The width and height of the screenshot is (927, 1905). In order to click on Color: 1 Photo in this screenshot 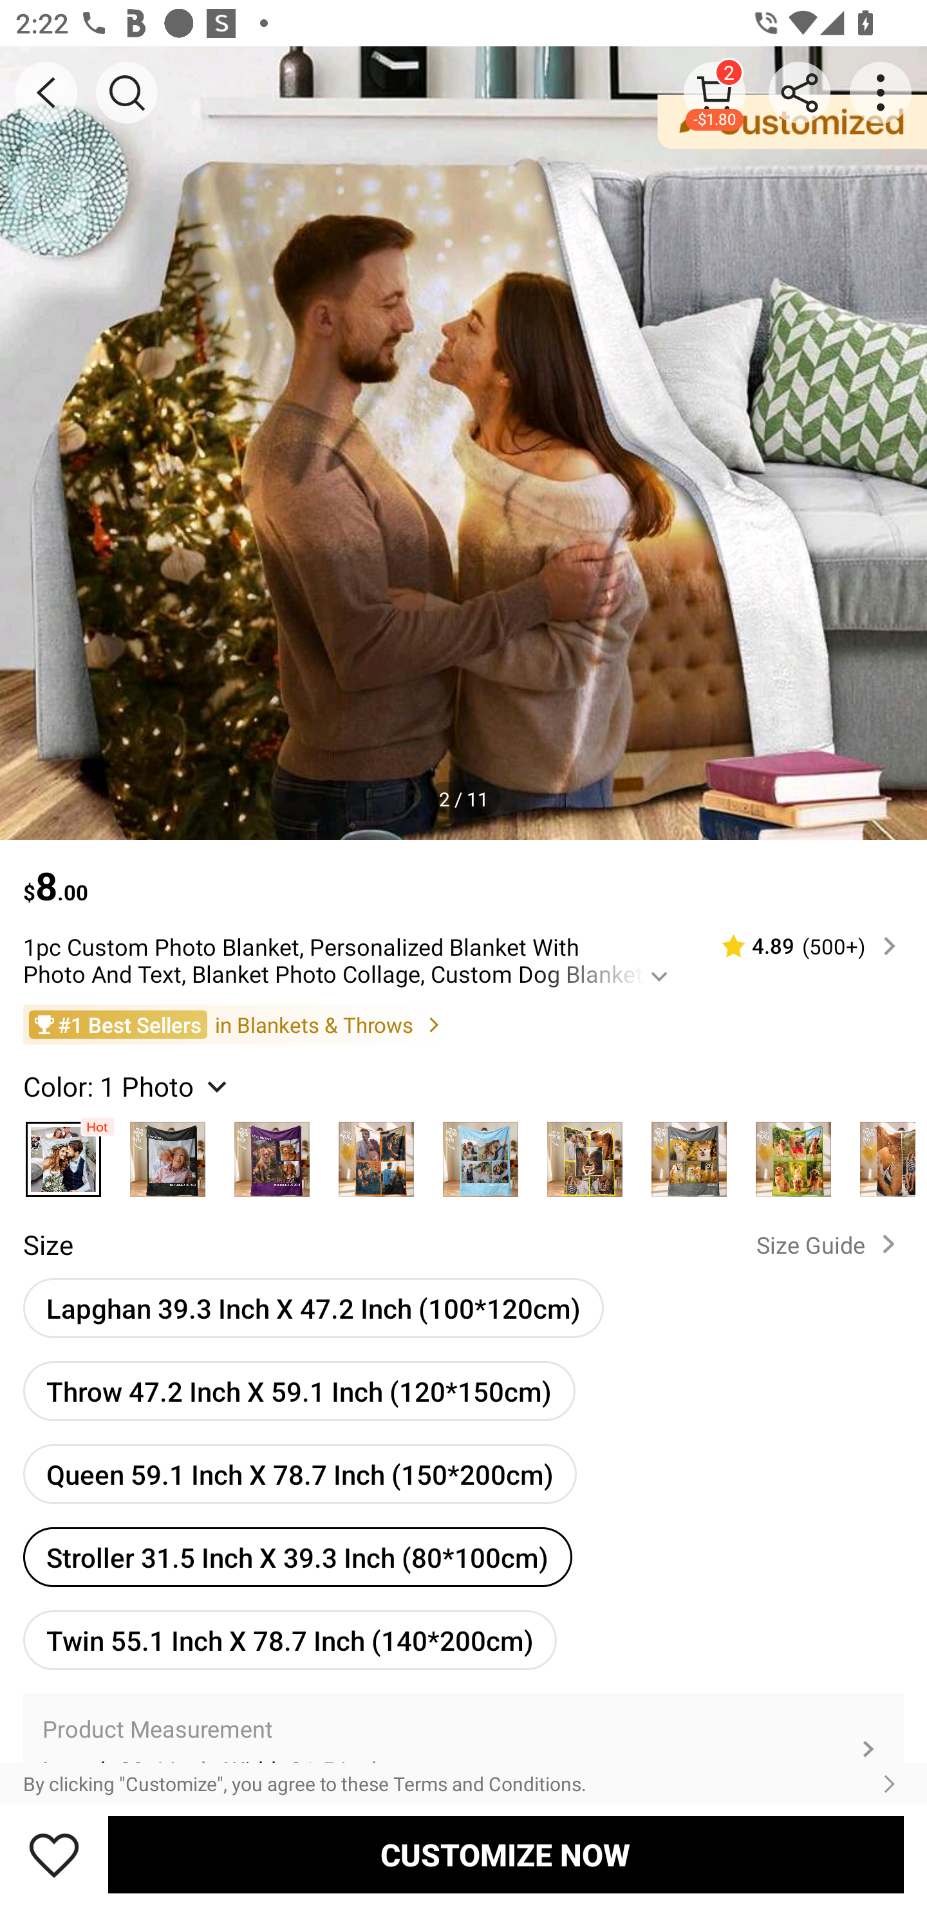, I will do `click(127, 1085)`.